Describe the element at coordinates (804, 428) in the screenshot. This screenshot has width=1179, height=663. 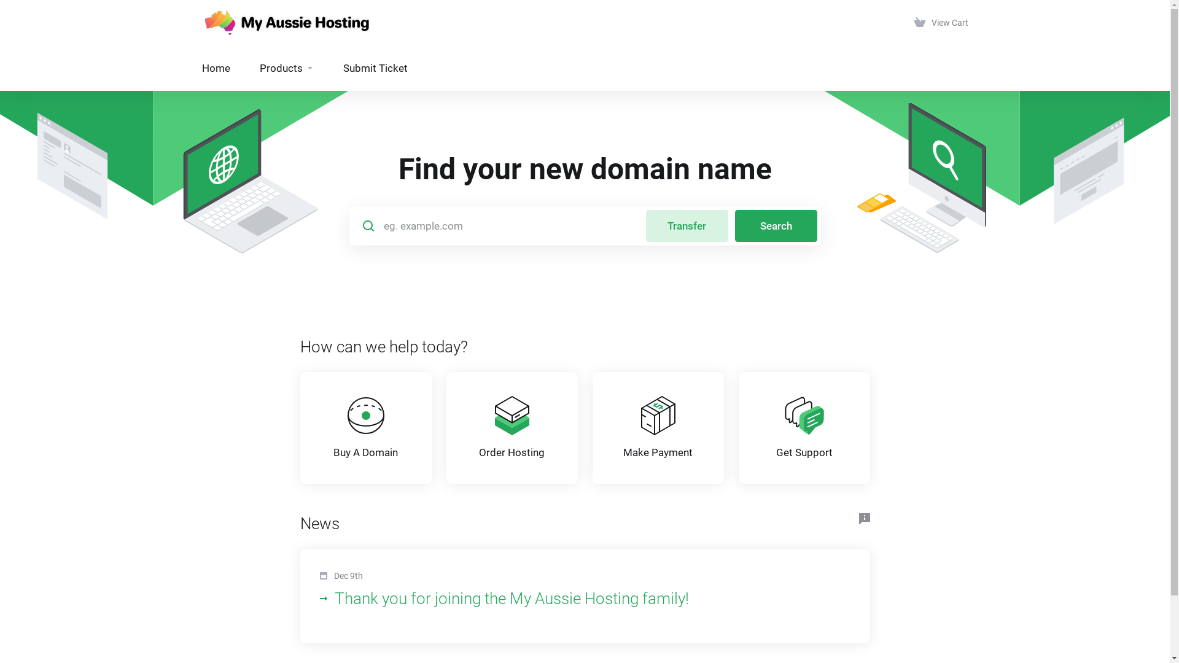
I see `Get Support` at that location.